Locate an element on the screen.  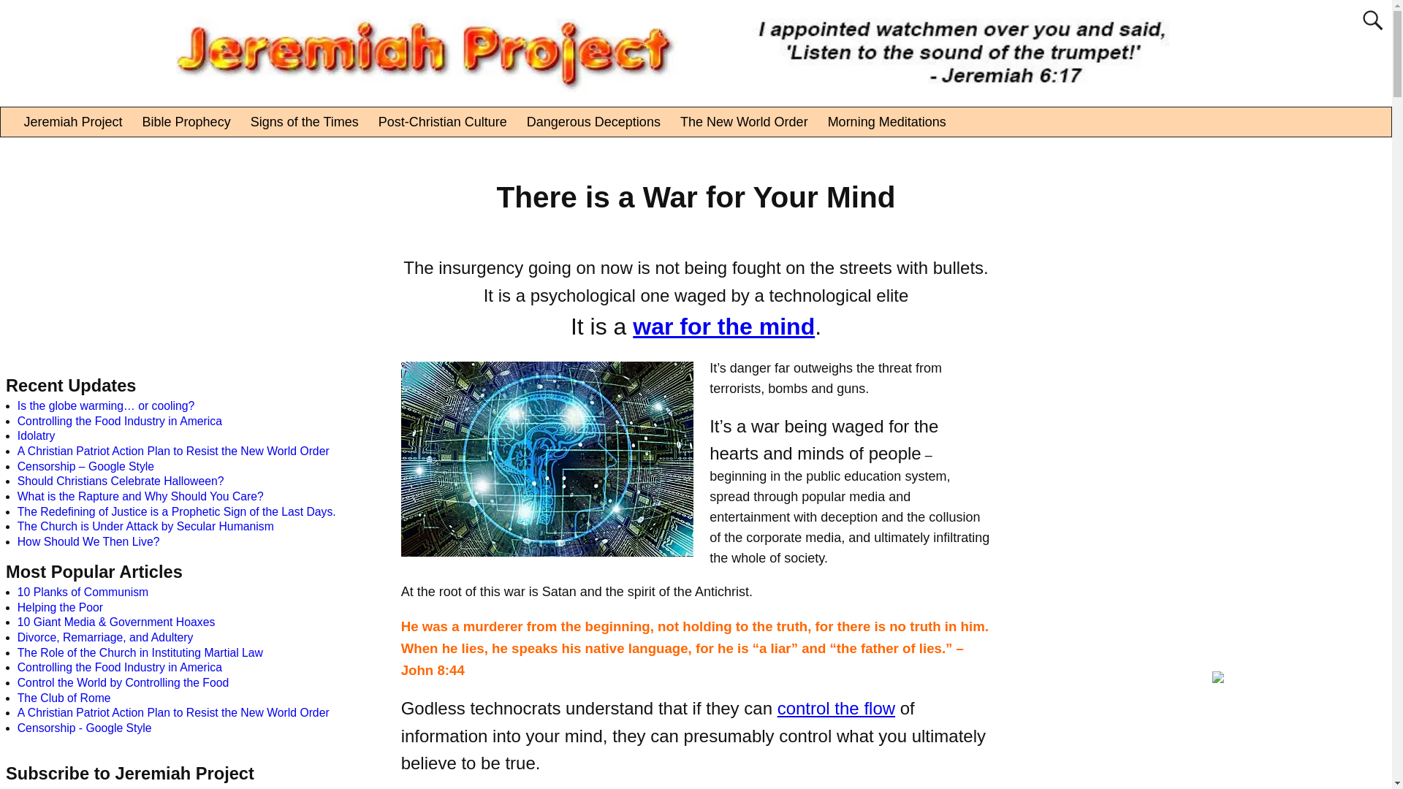
Bible Prophecy is located at coordinates (186, 121).